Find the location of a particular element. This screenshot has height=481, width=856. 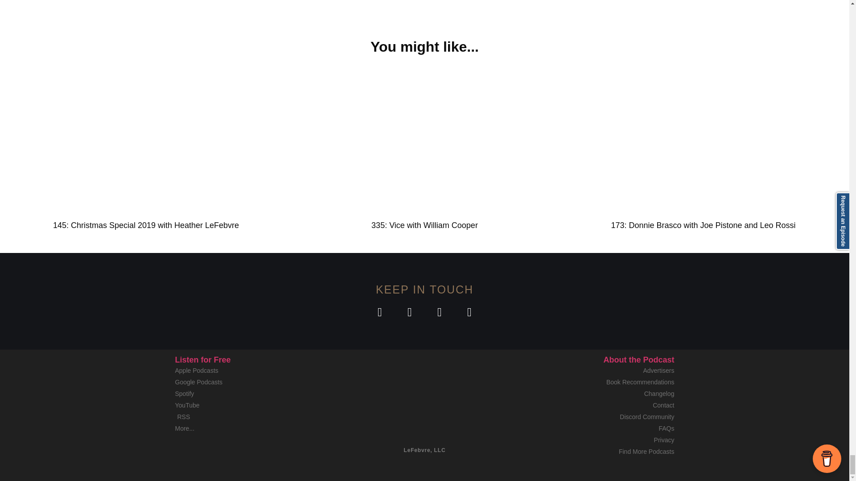

173: Donnie Brasco with Joe Pistone and Leo Rossi is located at coordinates (703, 225).